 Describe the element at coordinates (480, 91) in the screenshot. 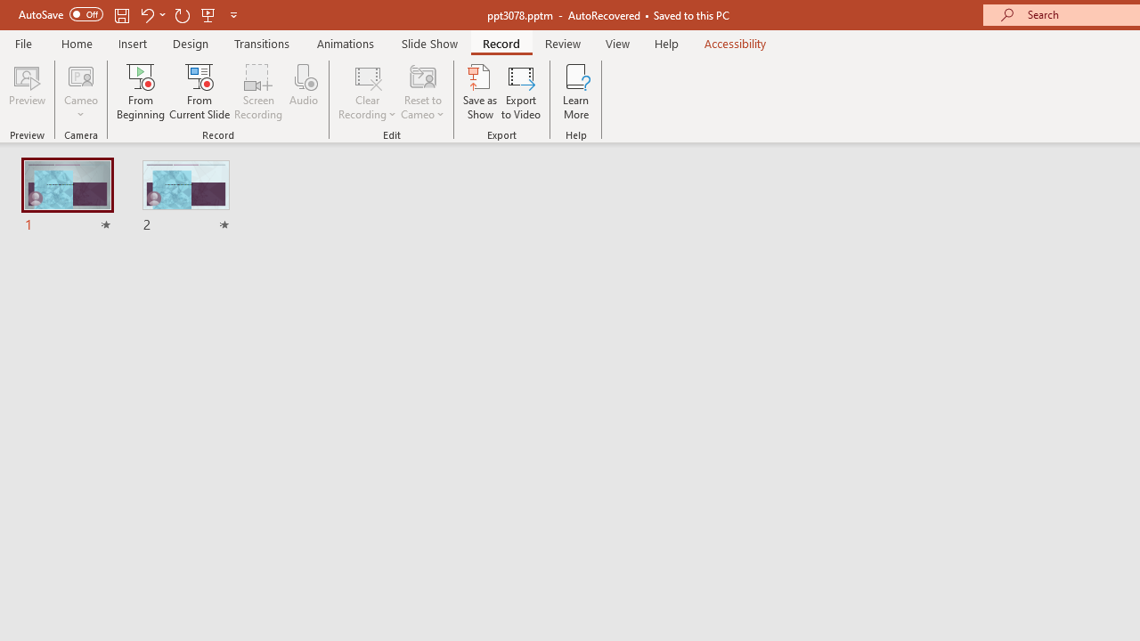

I see `Save as Show` at that location.